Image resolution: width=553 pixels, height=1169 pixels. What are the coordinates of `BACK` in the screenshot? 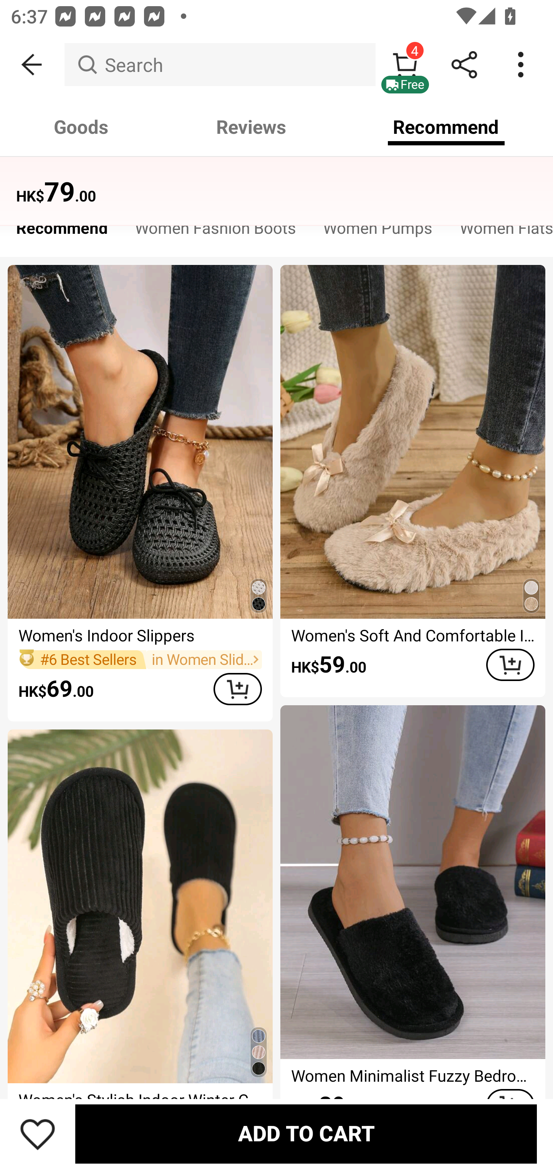 It's located at (32, 65).